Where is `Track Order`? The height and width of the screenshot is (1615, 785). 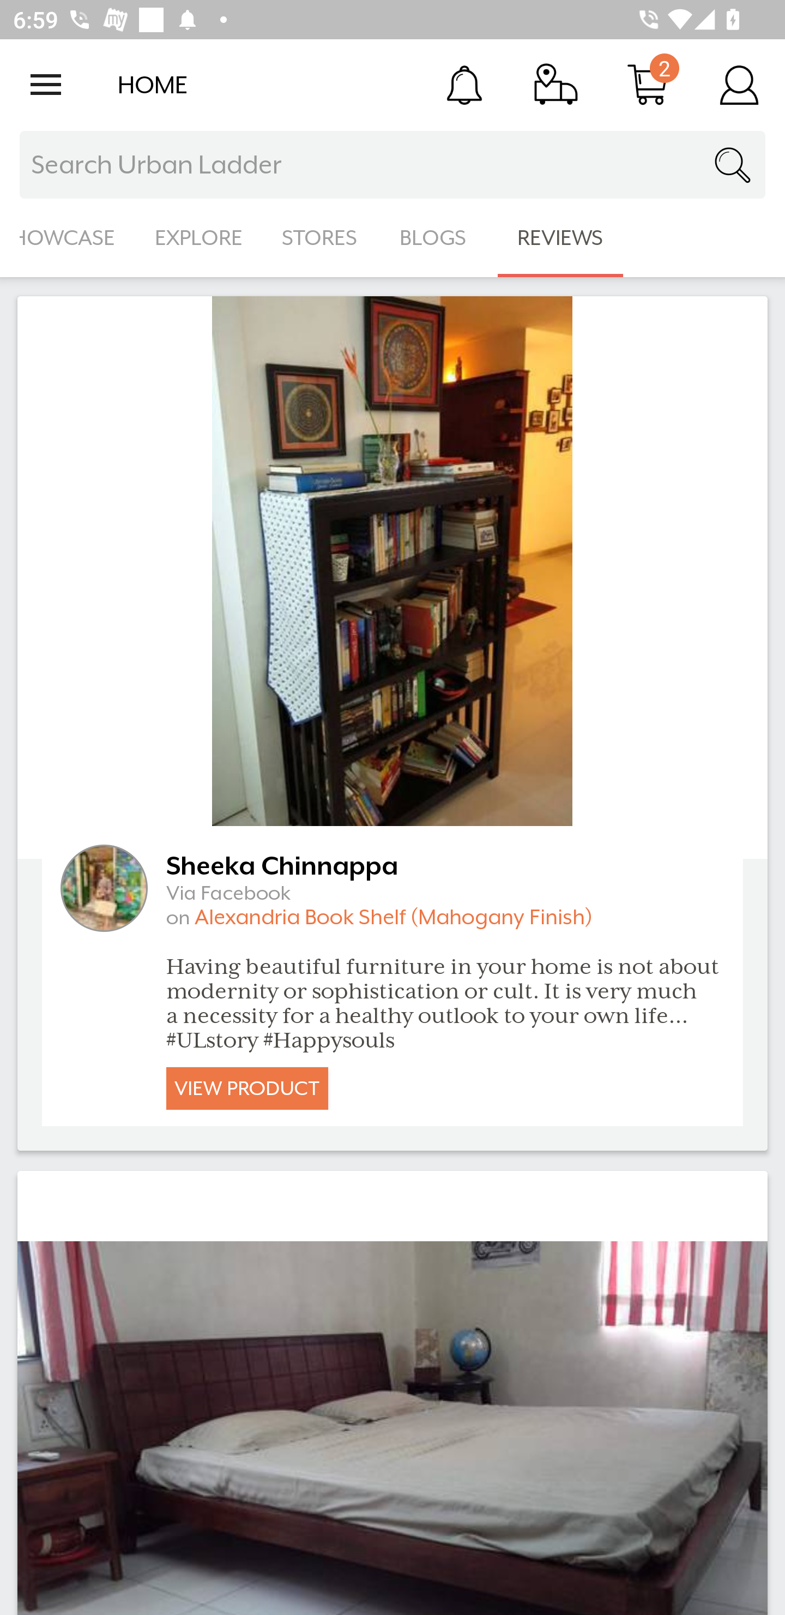
Track Order is located at coordinates (556, 84).